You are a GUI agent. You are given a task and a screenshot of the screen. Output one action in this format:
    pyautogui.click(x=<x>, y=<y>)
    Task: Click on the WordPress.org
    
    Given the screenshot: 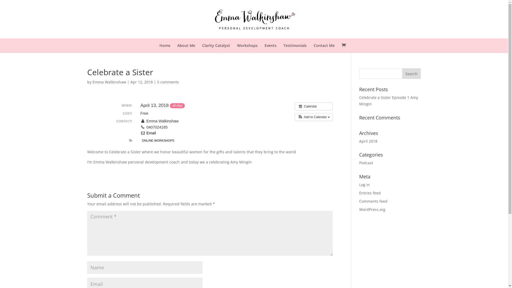 What is the action you would take?
    pyautogui.click(x=372, y=210)
    